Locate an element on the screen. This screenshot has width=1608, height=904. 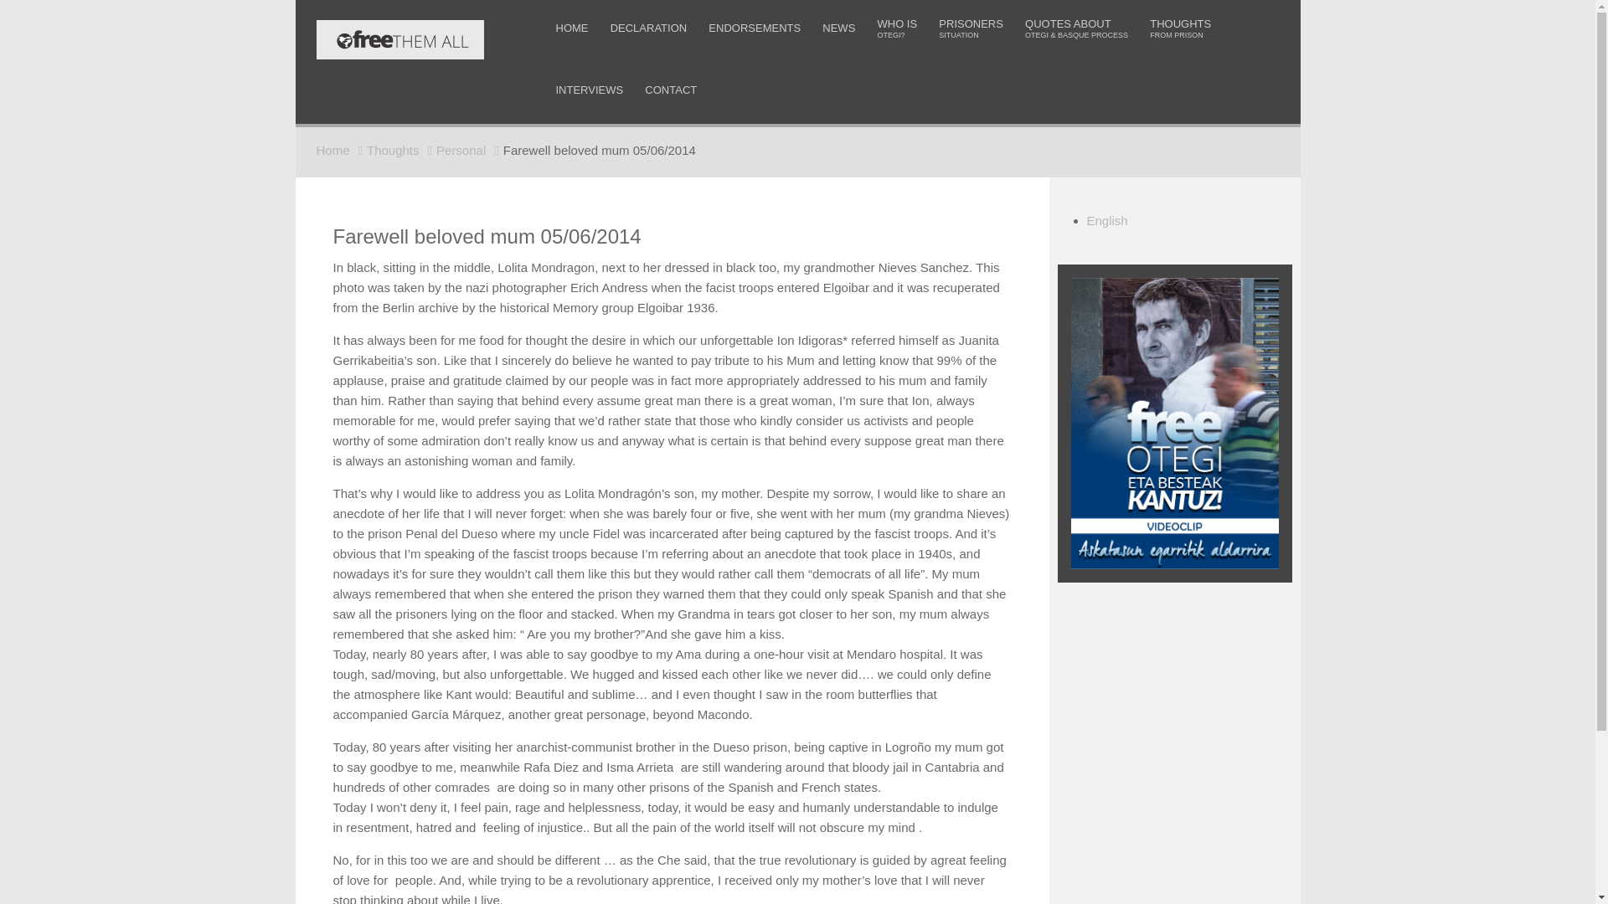
Home is located at coordinates (342, 149).